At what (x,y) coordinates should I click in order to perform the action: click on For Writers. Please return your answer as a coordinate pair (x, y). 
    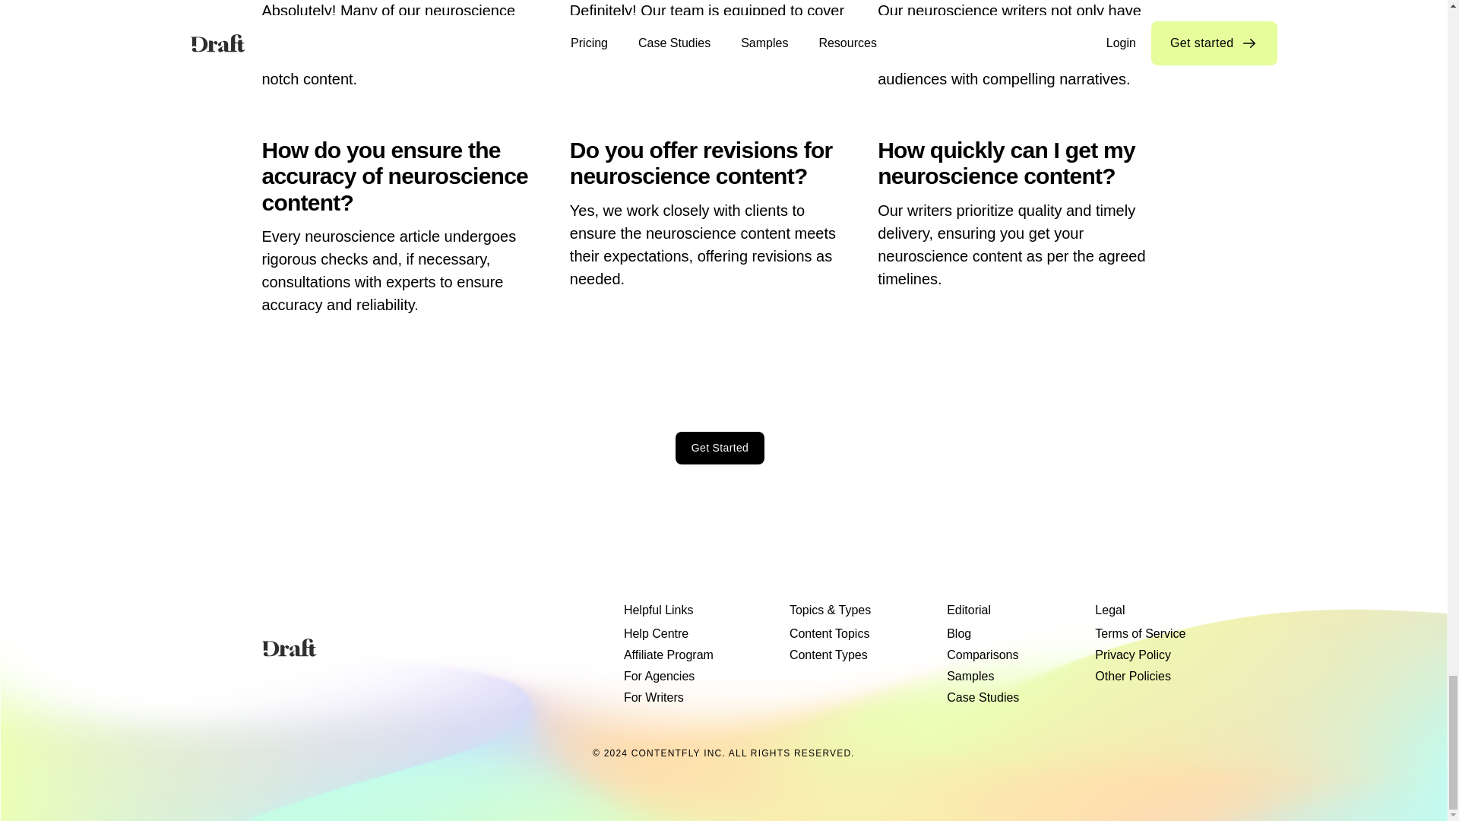
    Looking at the image, I should click on (654, 698).